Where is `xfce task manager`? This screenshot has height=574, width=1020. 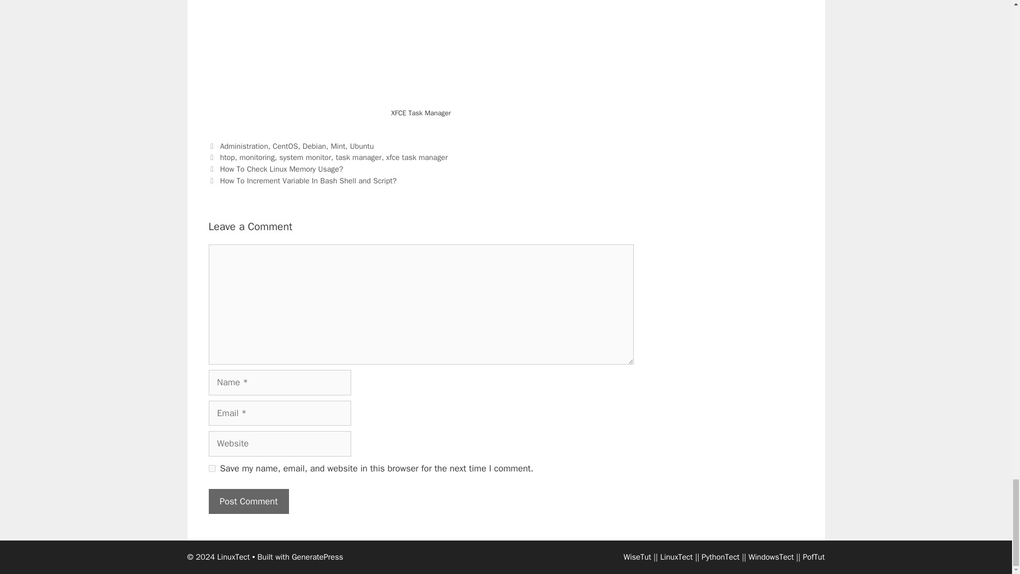
xfce task manager is located at coordinates (416, 157).